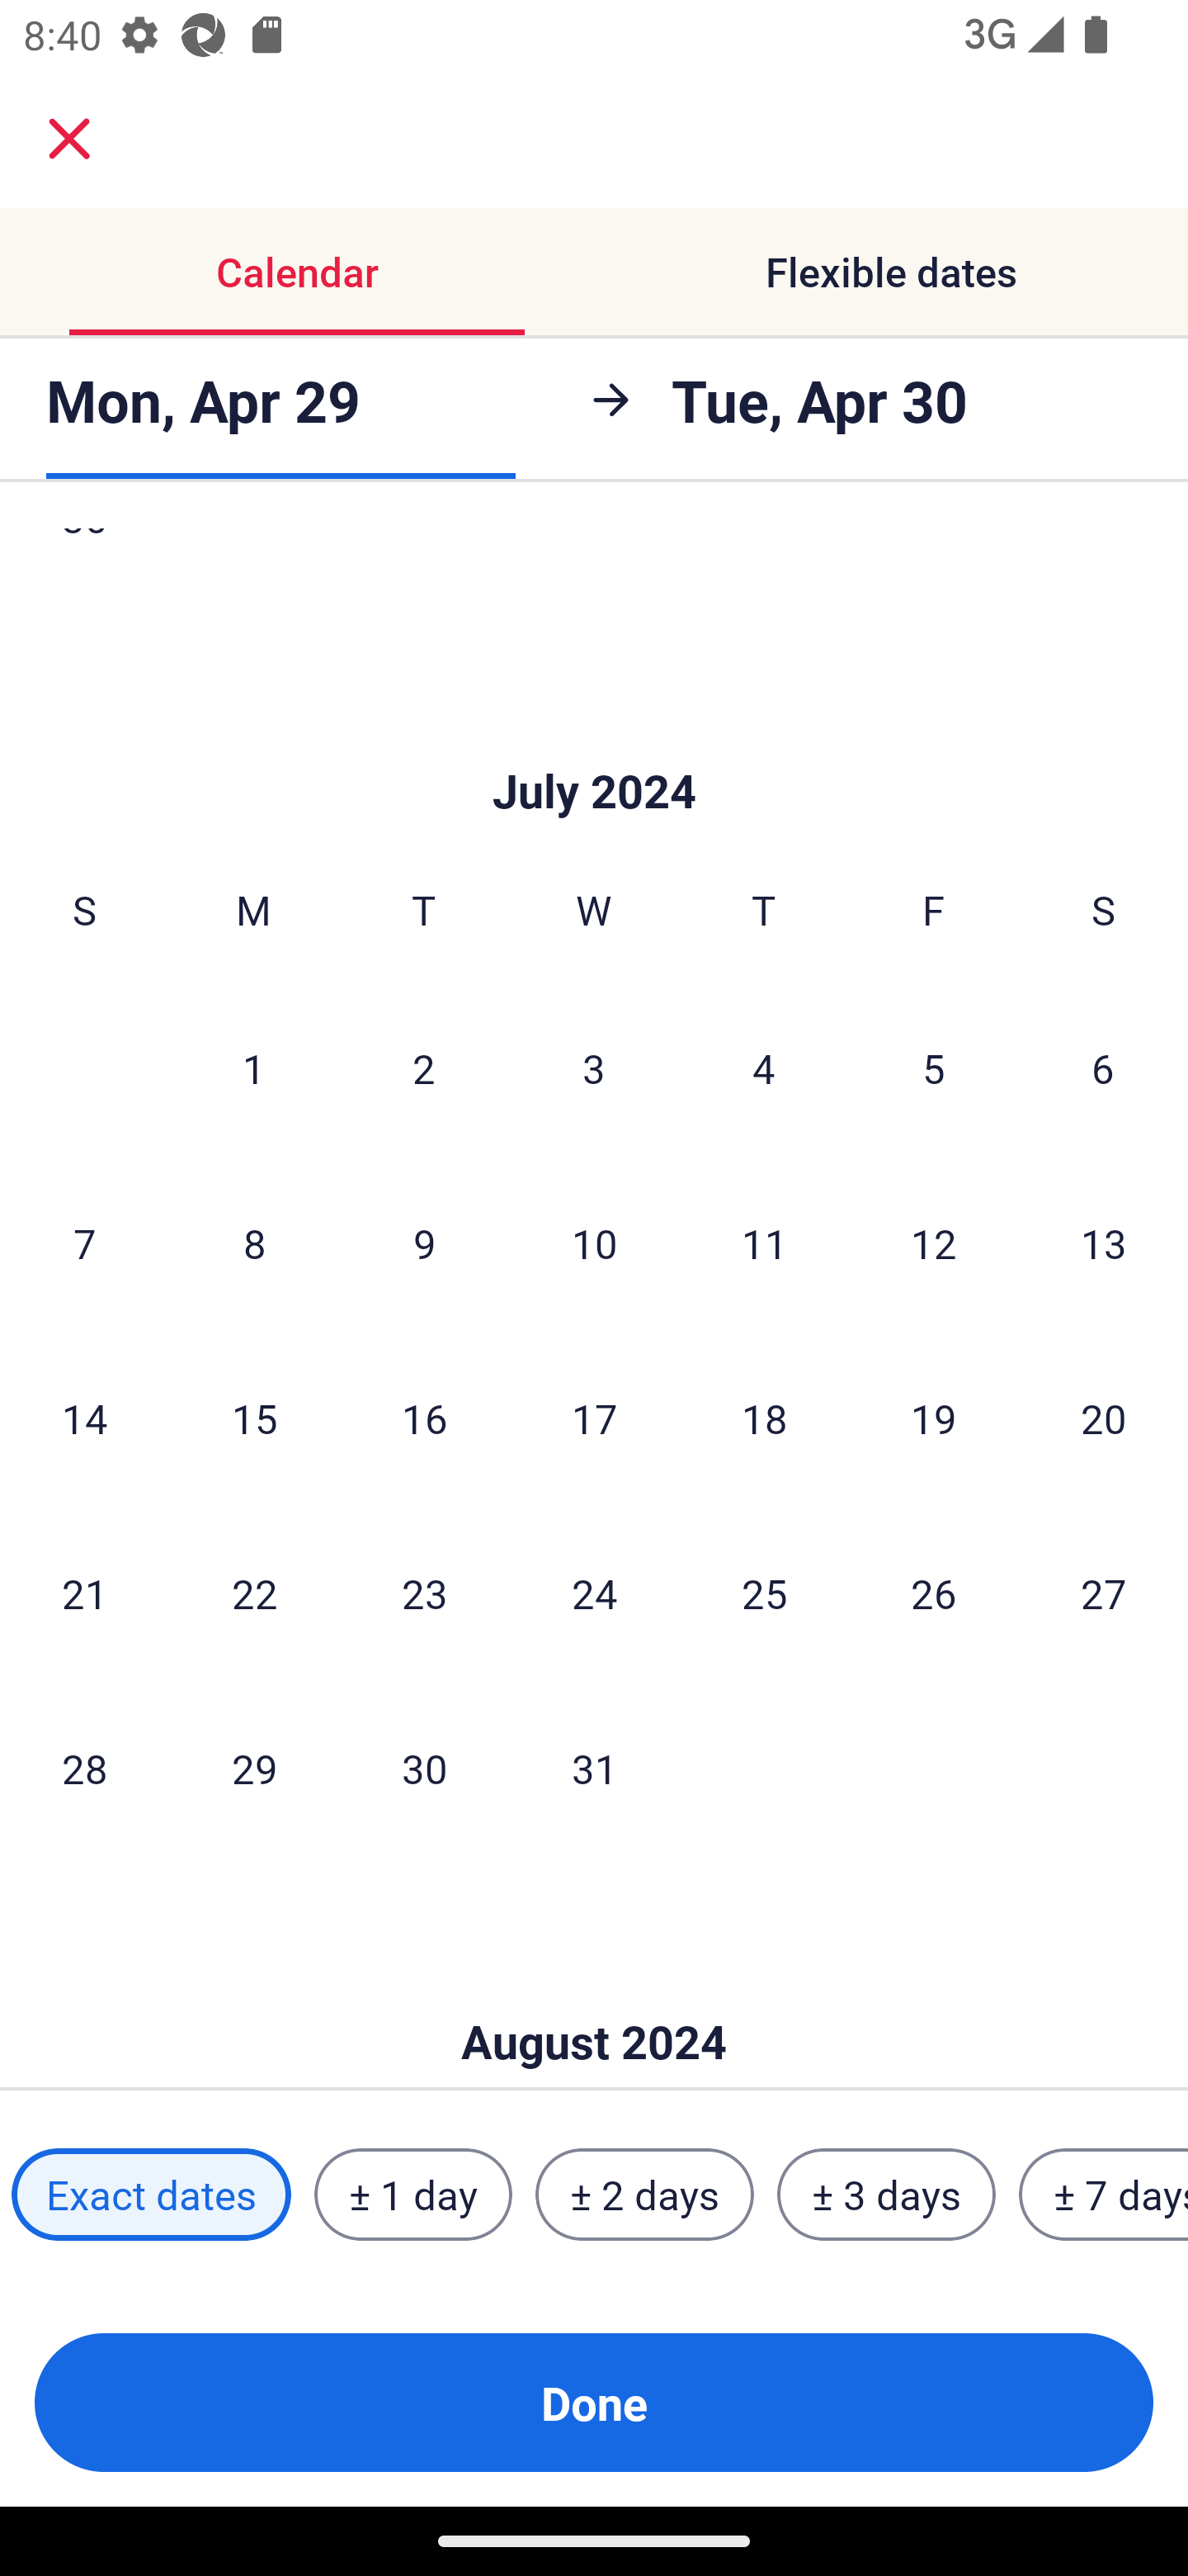  What do you see at coordinates (934, 1418) in the screenshot?
I see `19 Friday, July 19, 2024` at bounding box center [934, 1418].